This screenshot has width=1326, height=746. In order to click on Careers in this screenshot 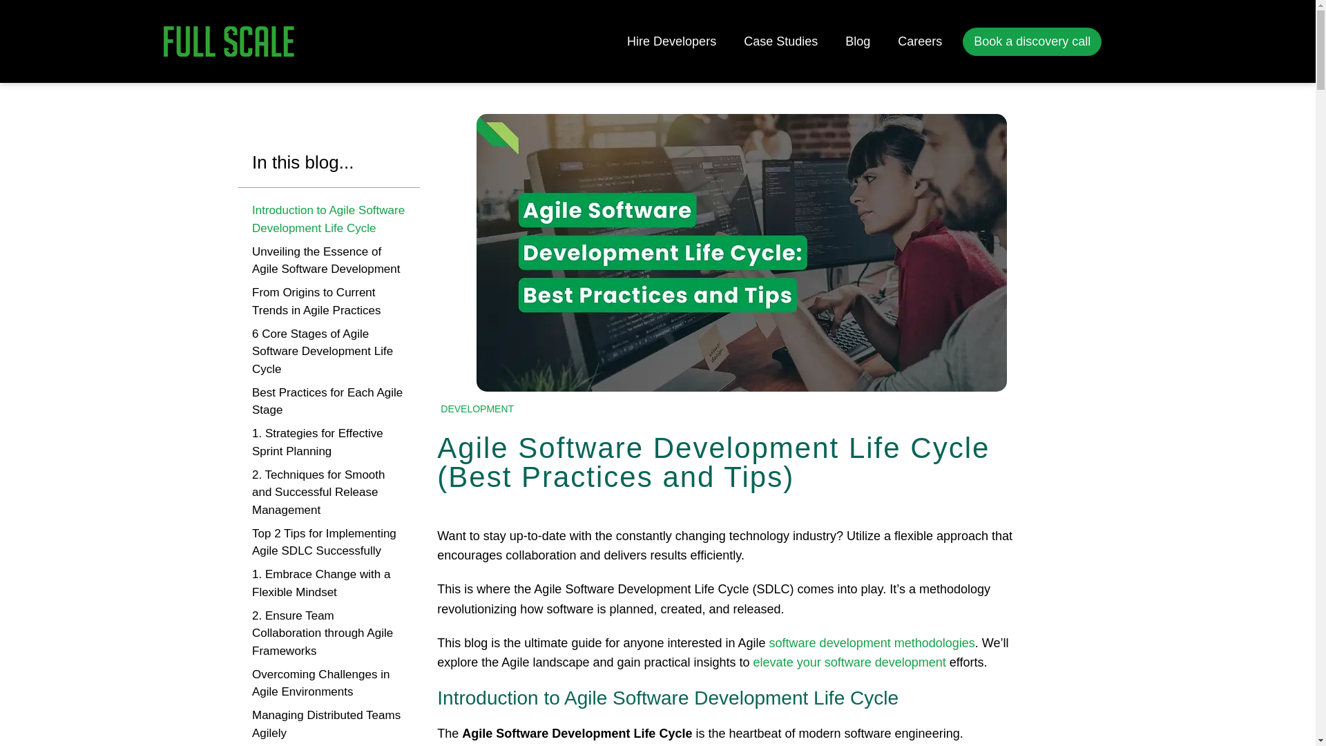, I will do `click(920, 41)`.